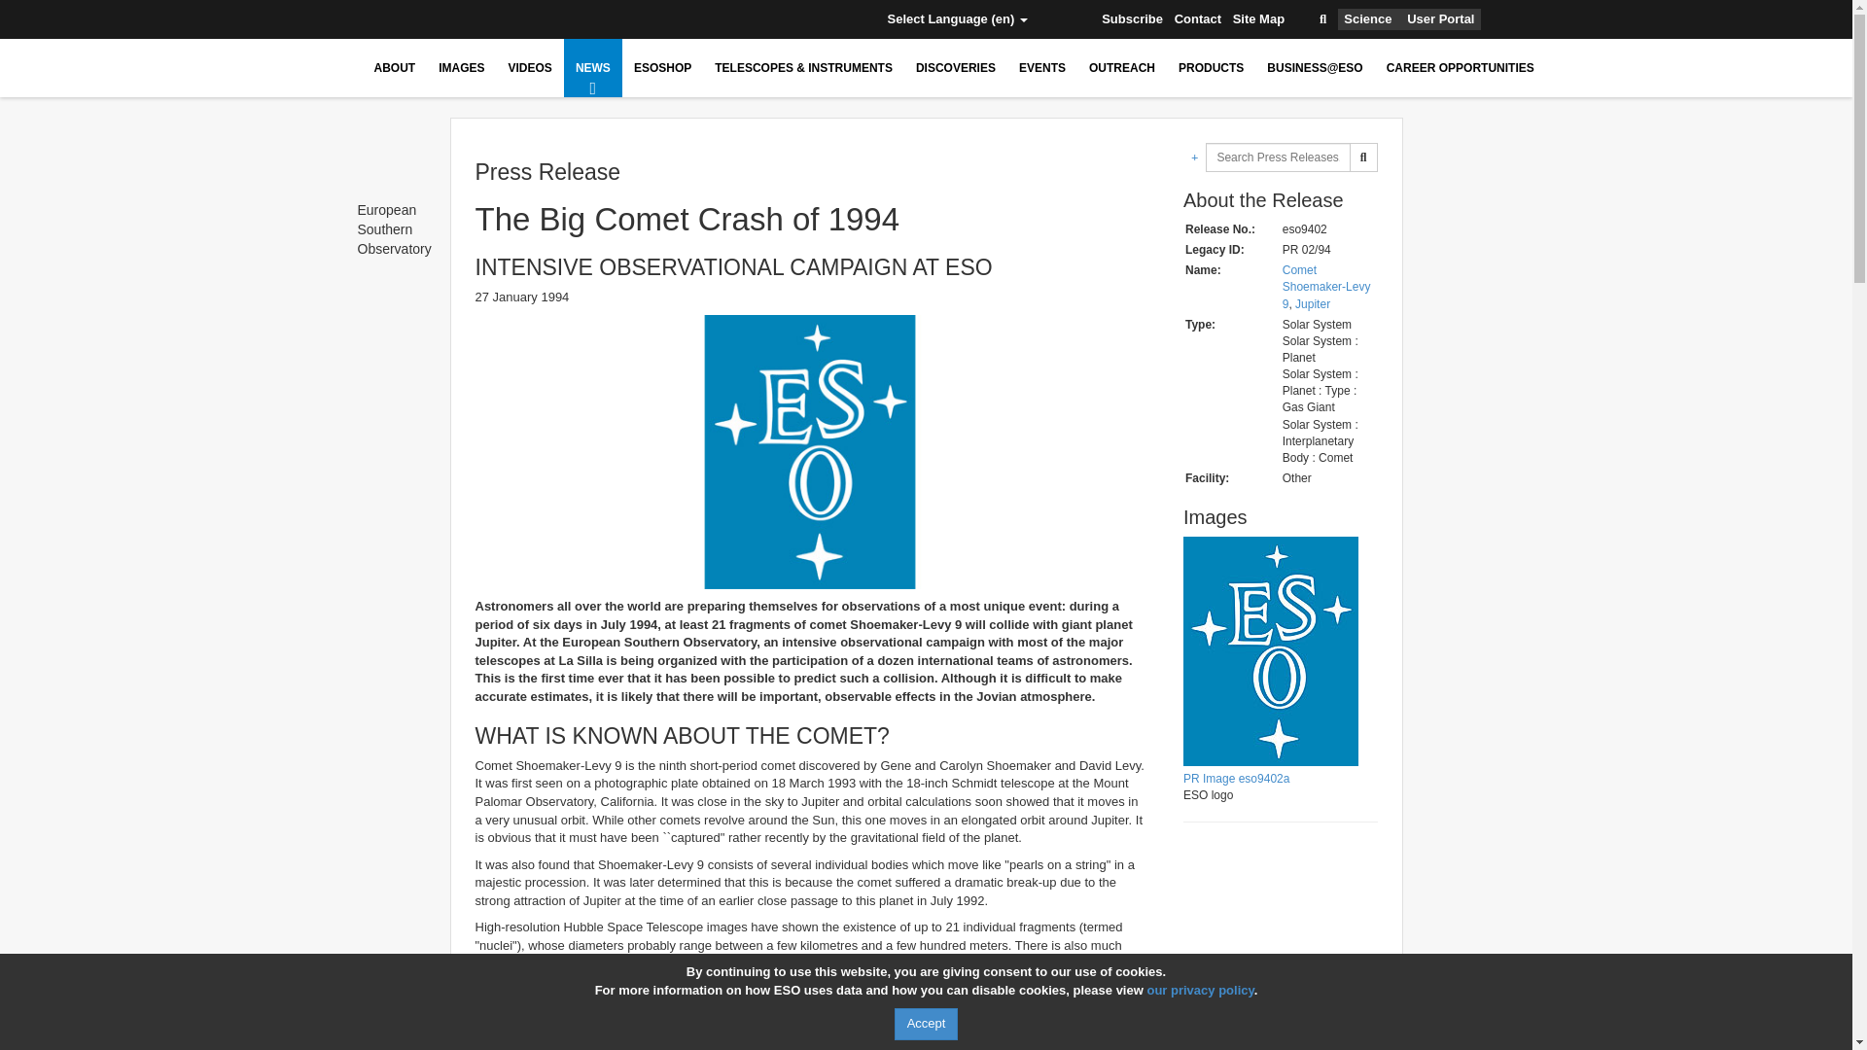  I want to click on Contact, so click(1197, 19).